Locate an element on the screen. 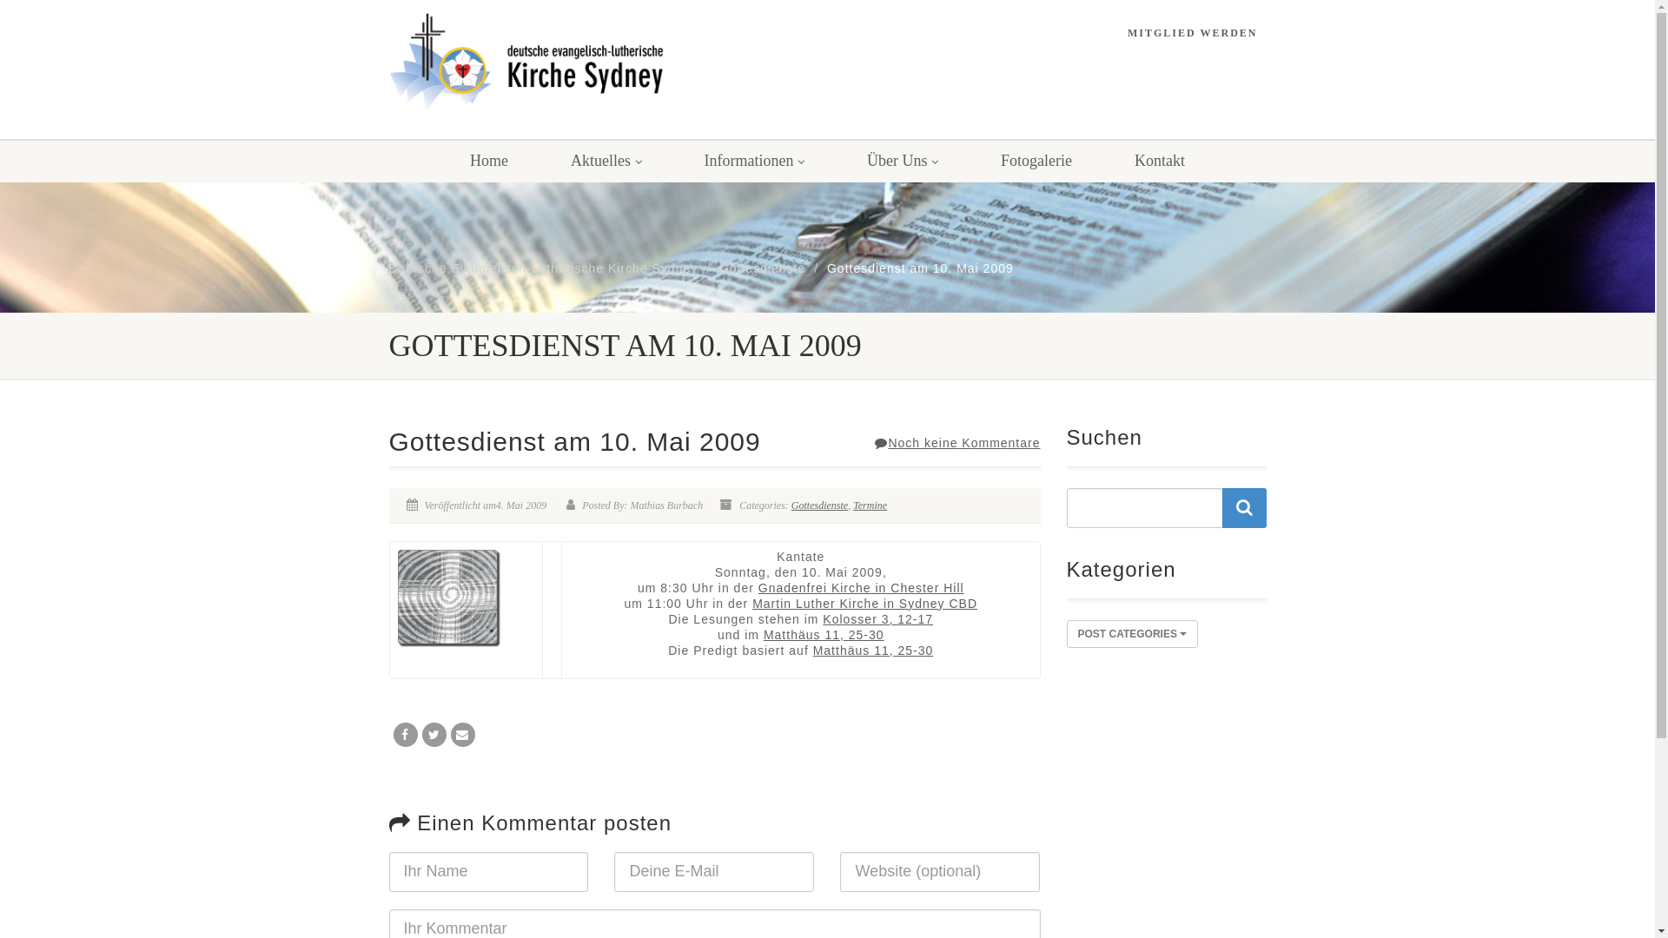 The width and height of the screenshot is (1668, 938). Email is located at coordinates (462, 735).